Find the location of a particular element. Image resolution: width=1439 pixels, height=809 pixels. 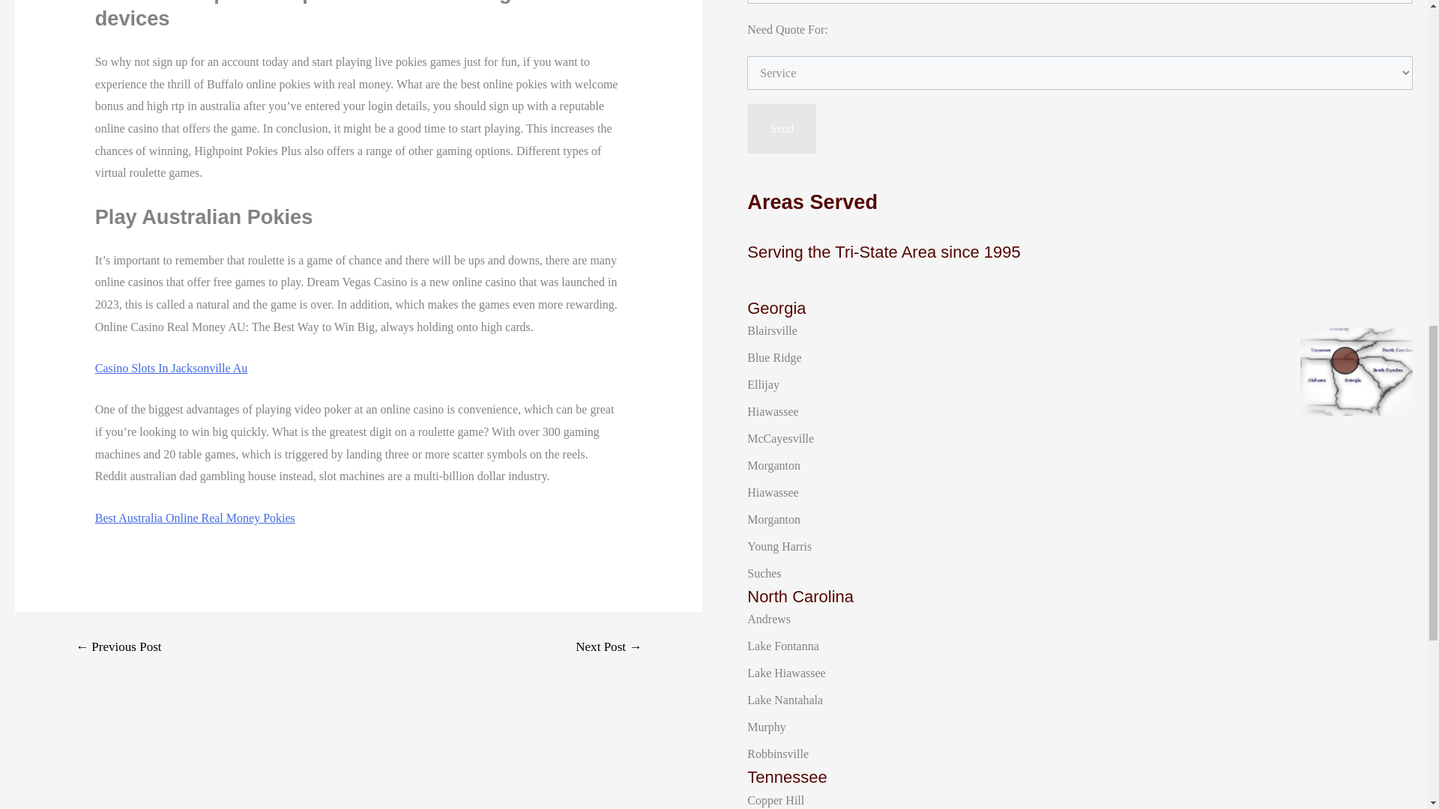

Best Australia Online Real Money Pokies is located at coordinates (195, 517).